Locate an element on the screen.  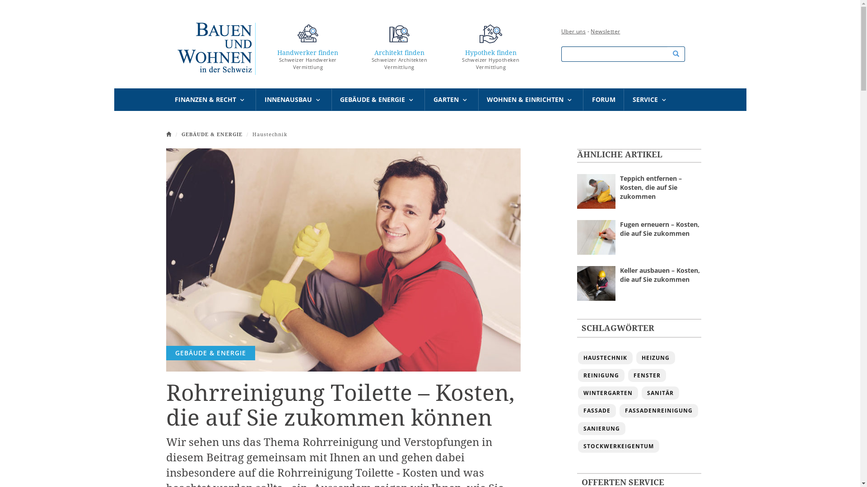
HAUSTECHNIK is located at coordinates (605, 358).